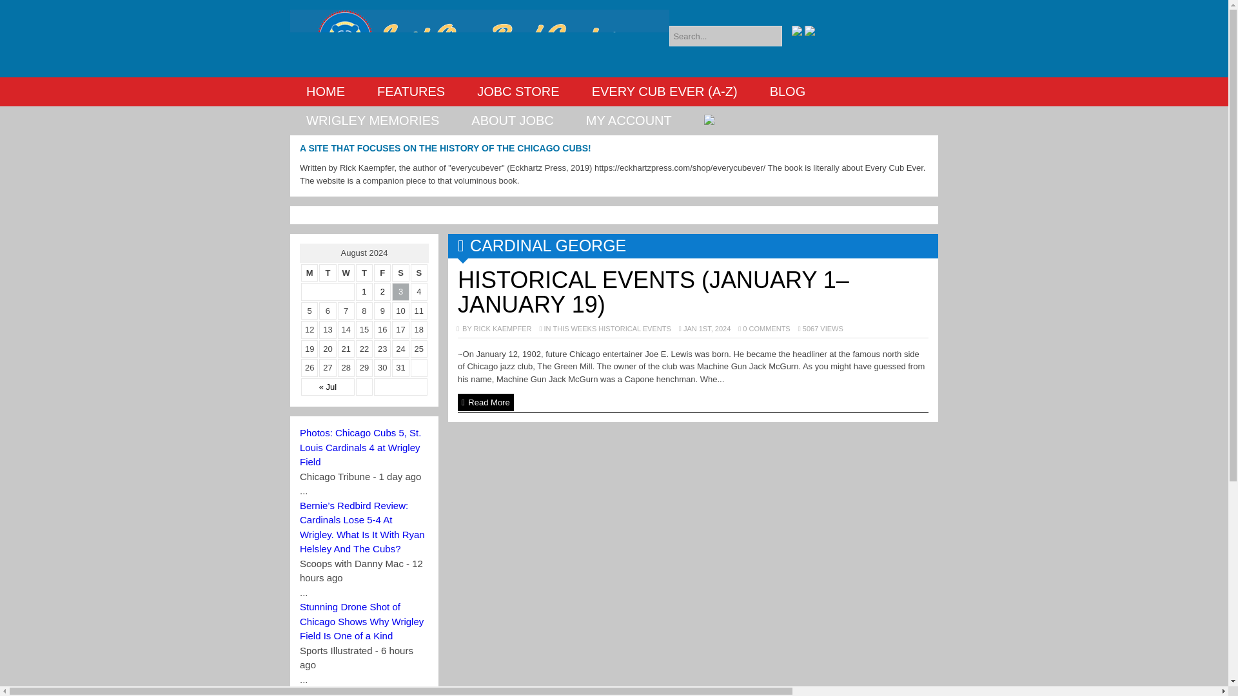  I want to click on HOME, so click(325, 92).